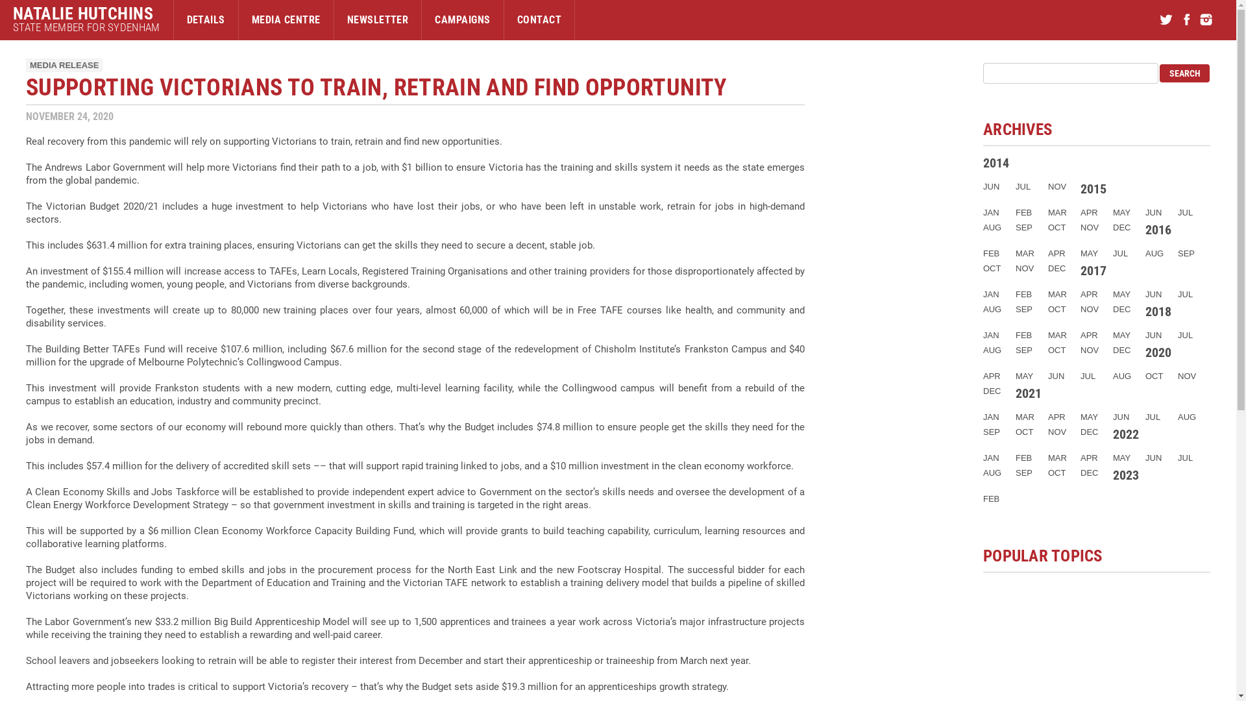  I want to click on OCT, so click(1154, 376).